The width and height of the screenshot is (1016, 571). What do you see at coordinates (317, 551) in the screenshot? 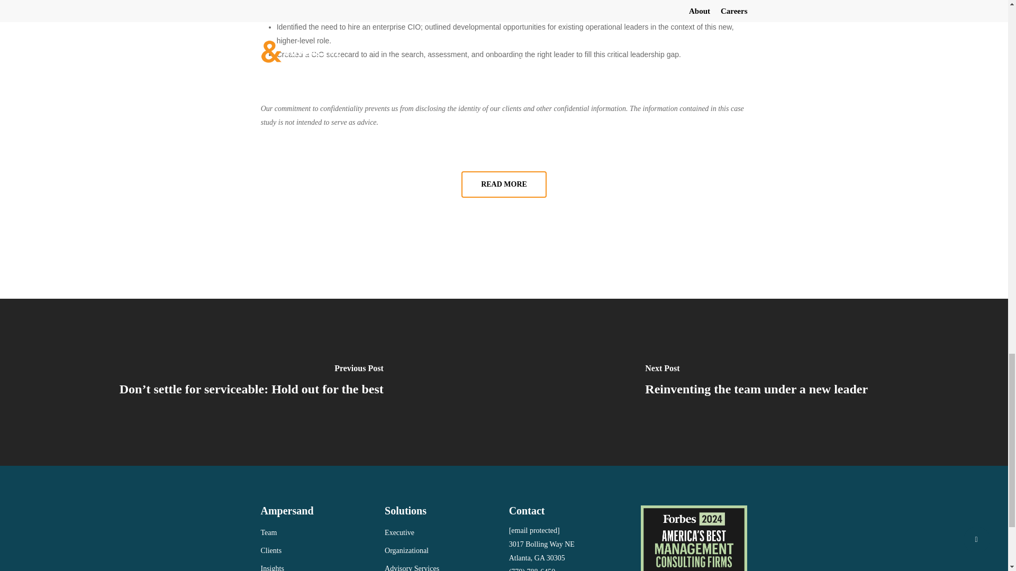
I see `Clients` at bounding box center [317, 551].